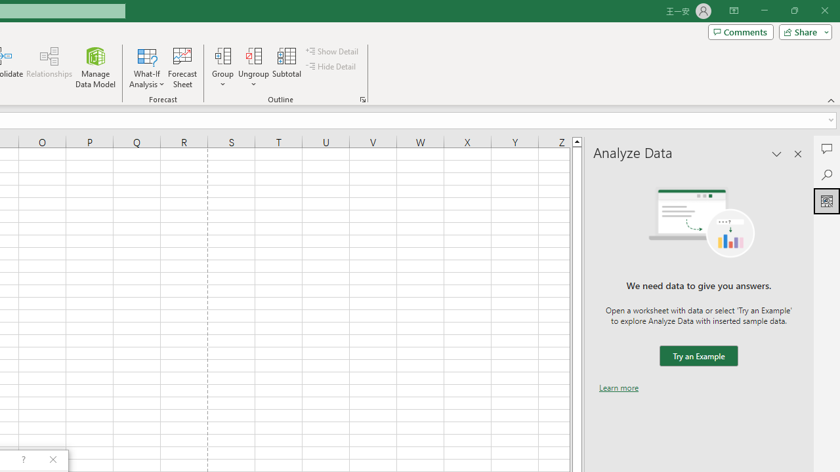  Describe the element at coordinates (287, 67) in the screenshot. I see `Subtotal` at that location.